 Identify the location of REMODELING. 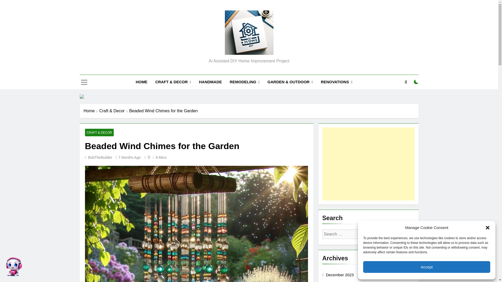
(244, 82).